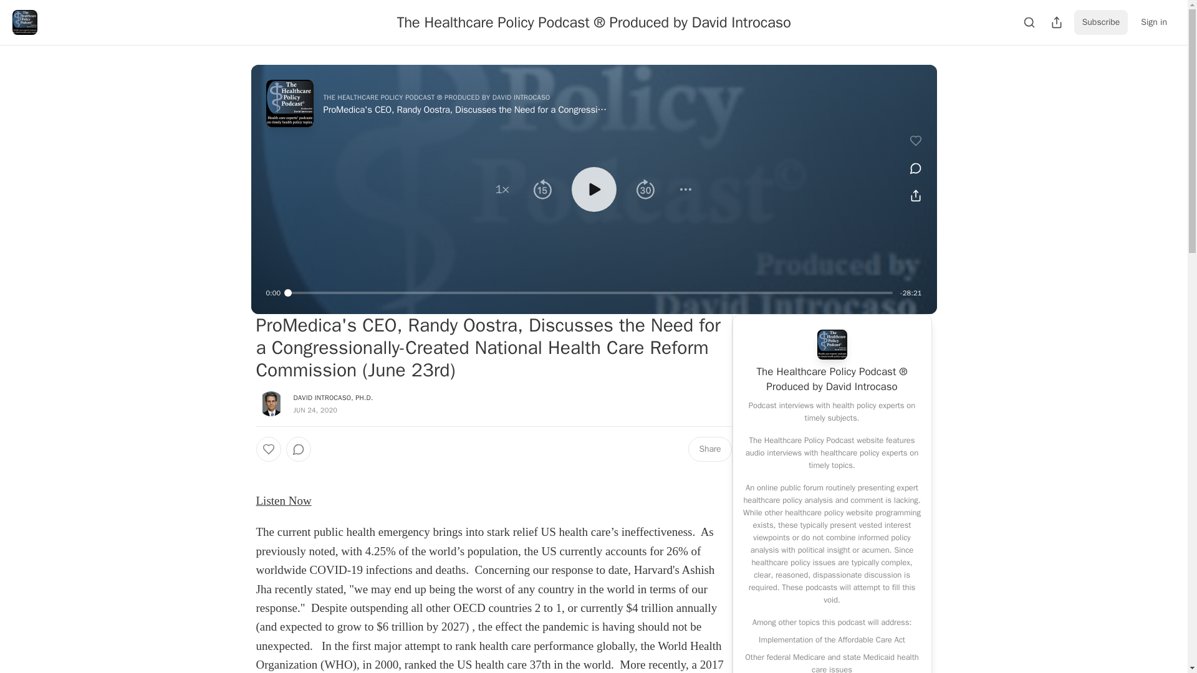  Describe the element at coordinates (1153, 22) in the screenshot. I see `Sign in` at that location.